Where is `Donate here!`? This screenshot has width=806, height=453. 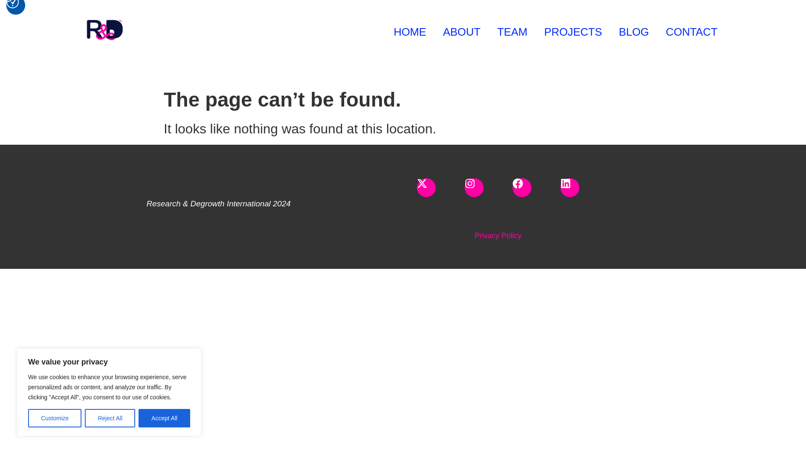 Donate here! is located at coordinates (301, 42).